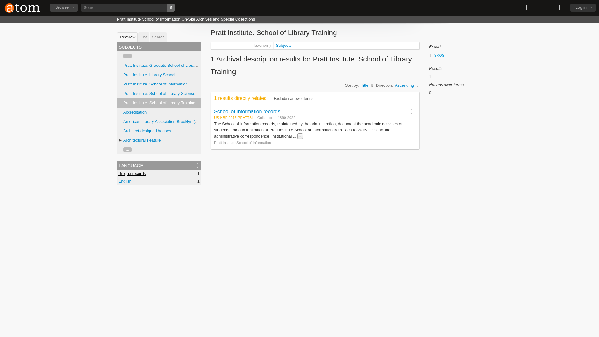 The height and width of the screenshot is (337, 599). I want to click on Quick links, so click(559, 7).